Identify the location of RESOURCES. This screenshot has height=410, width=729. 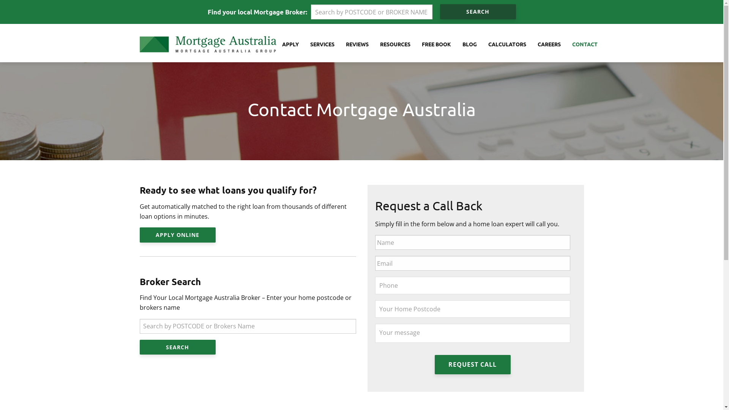
(395, 44).